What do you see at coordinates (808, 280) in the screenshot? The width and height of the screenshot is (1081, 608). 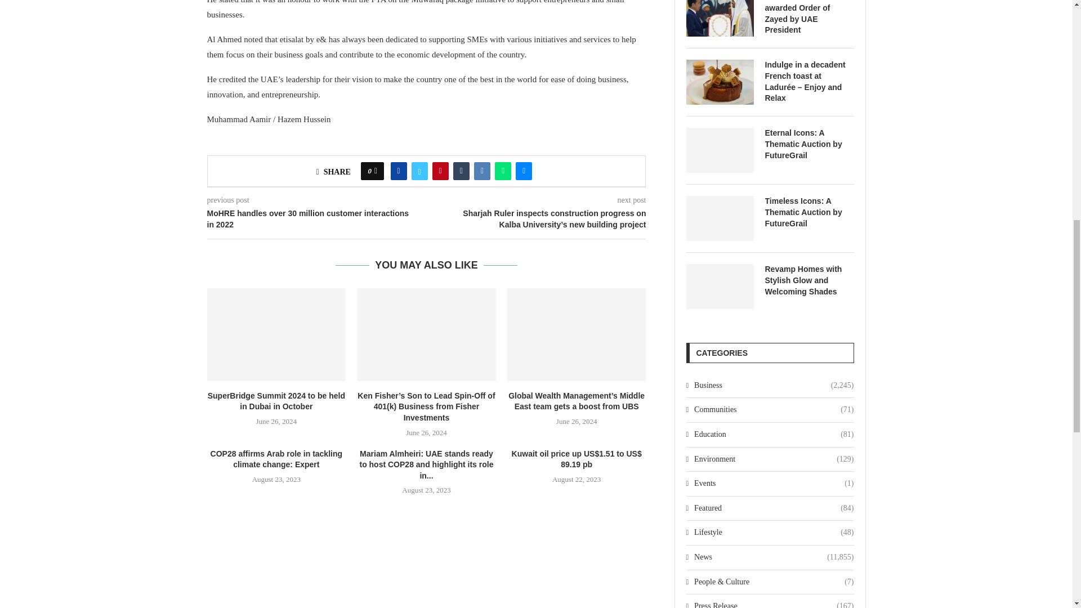 I see `Revamp Homes with Stylish Glow and Welcoming Shades` at bounding box center [808, 280].